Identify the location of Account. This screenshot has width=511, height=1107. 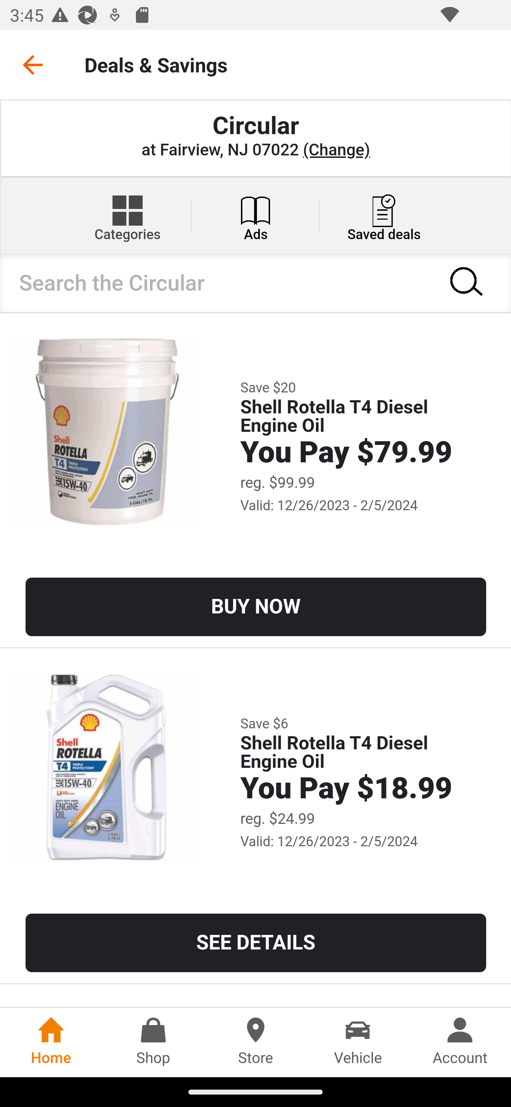
(460, 1042).